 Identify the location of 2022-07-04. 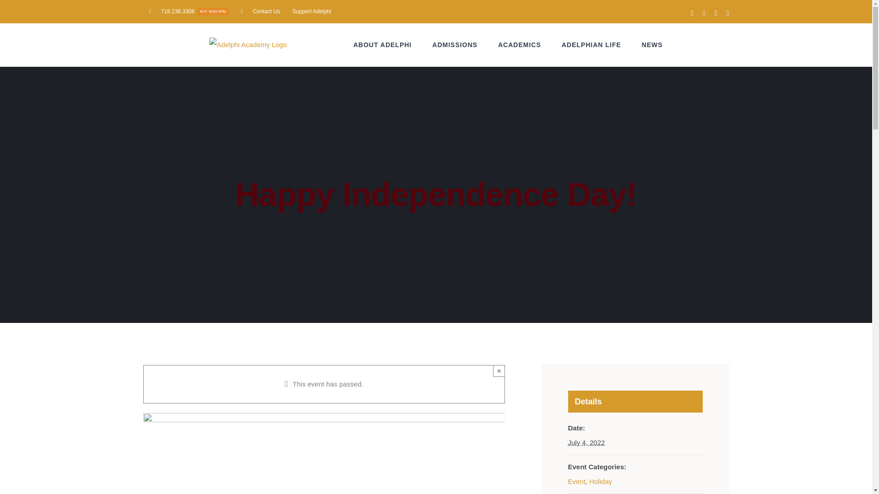
(189, 11).